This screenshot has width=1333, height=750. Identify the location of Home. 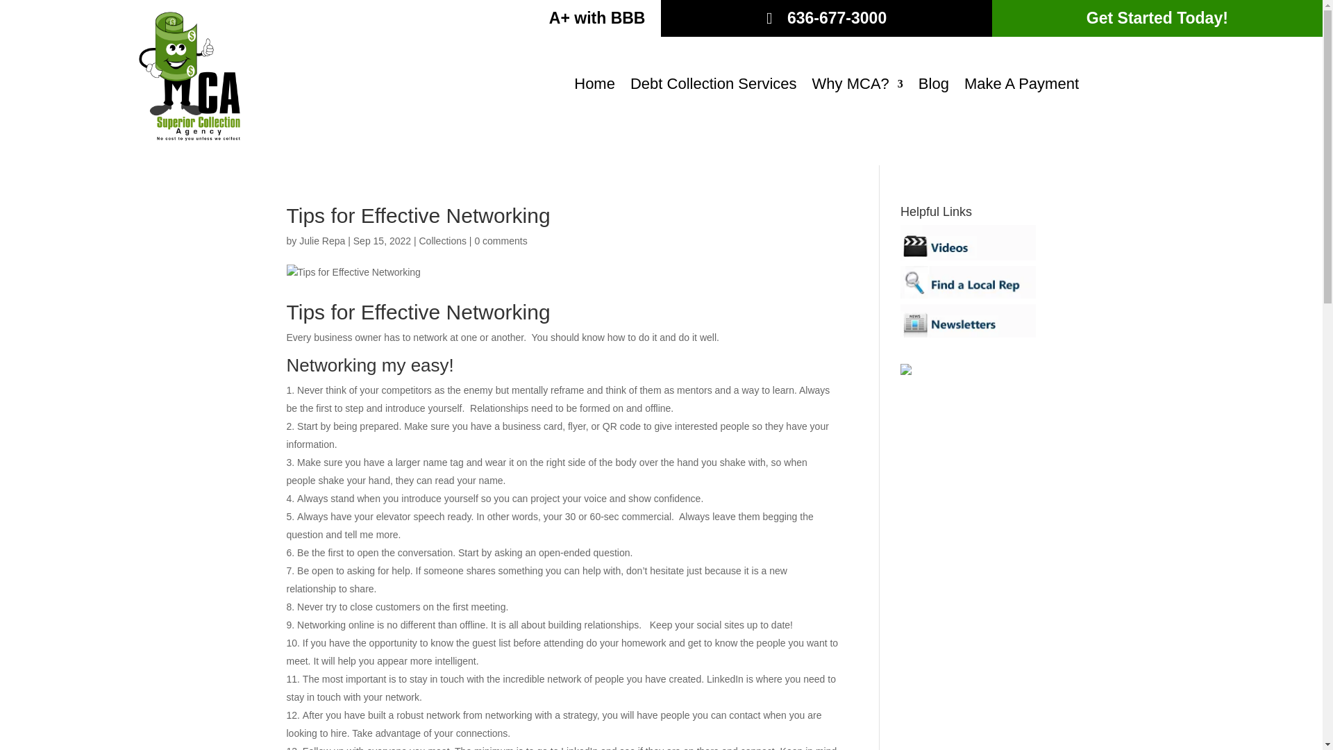
(594, 87).